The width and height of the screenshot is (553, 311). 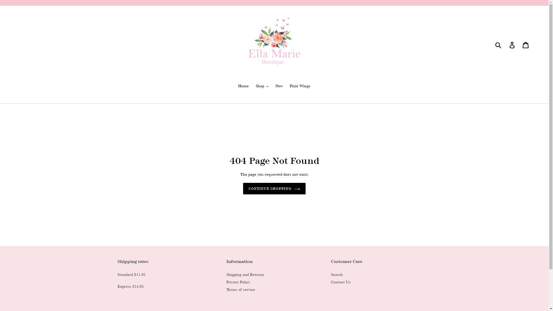 I want to click on New, so click(x=279, y=86).